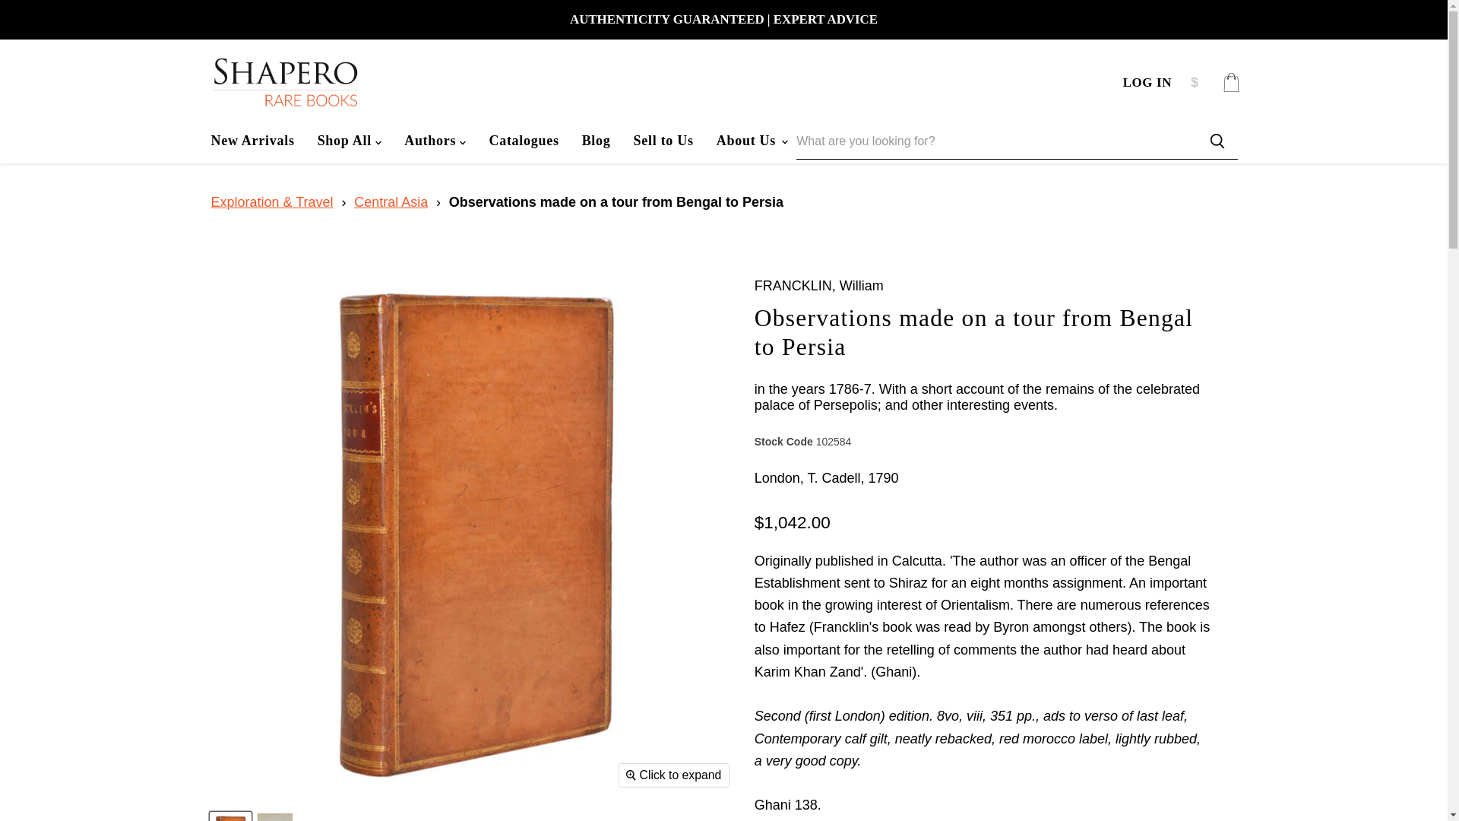  I want to click on Central Asia, so click(391, 202).